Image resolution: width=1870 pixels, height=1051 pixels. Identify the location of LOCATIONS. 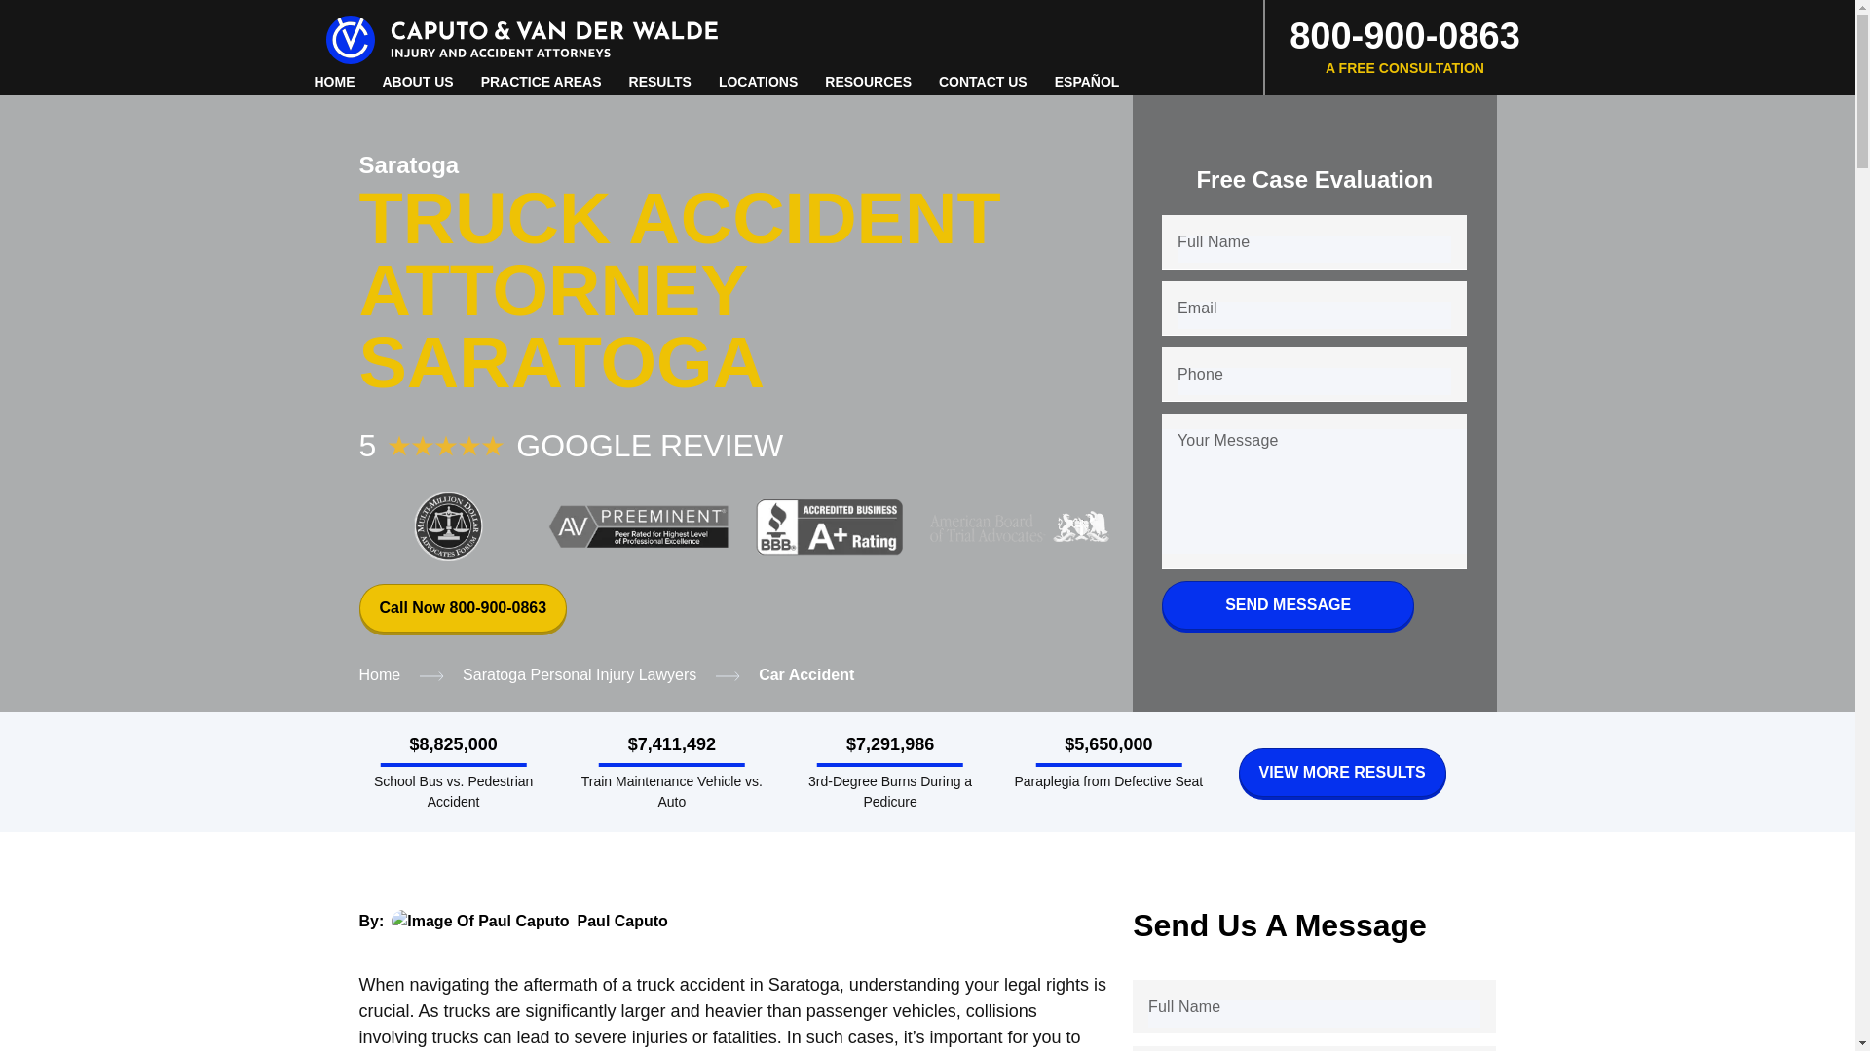
(758, 82).